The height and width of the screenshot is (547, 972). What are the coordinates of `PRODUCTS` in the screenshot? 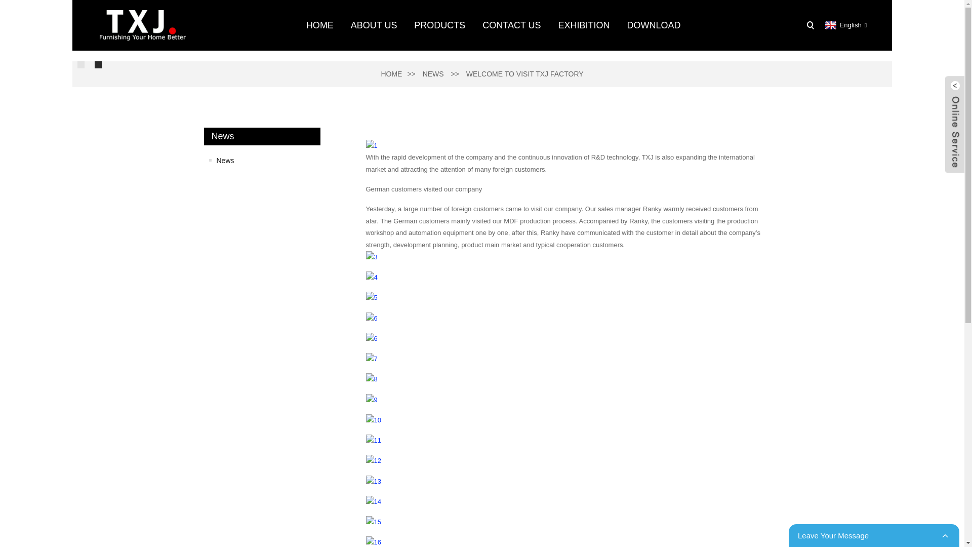 It's located at (439, 25).